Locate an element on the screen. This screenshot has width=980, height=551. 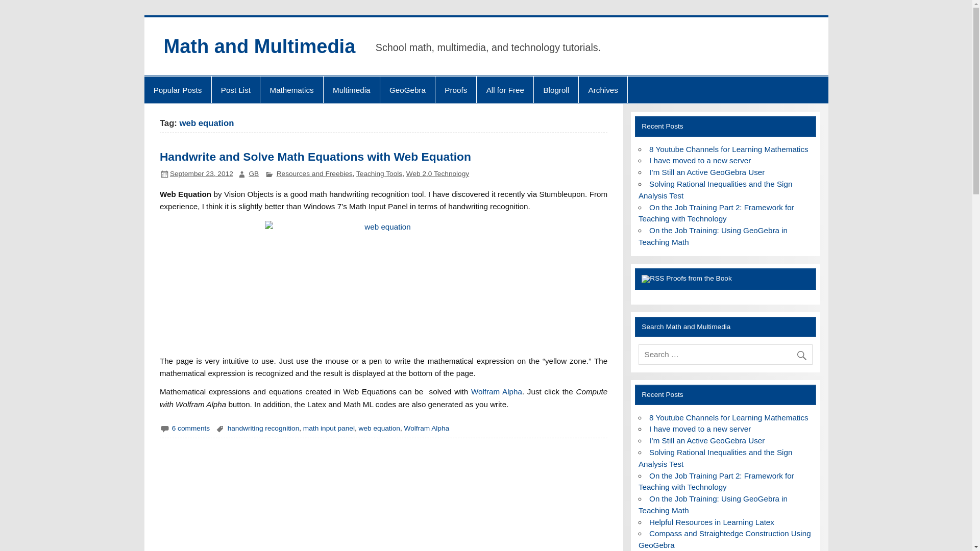
Popular Posts is located at coordinates (177, 90).